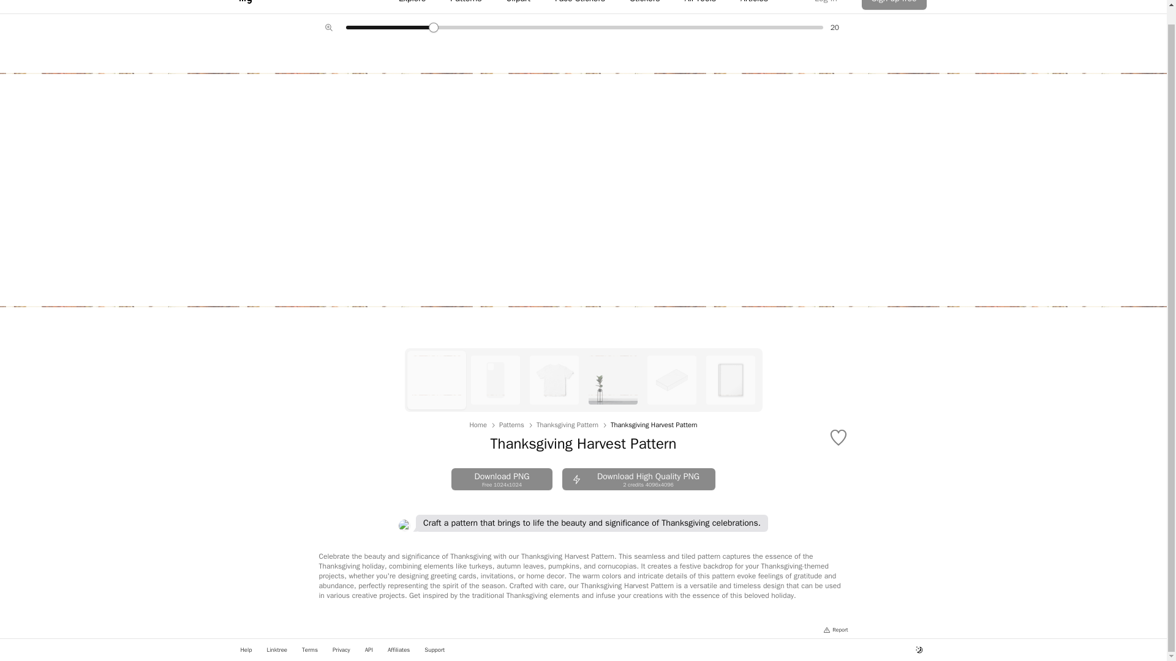 The image size is (1176, 661). What do you see at coordinates (638, 479) in the screenshot?
I see `Stickers` at bounding box center [638, 479].